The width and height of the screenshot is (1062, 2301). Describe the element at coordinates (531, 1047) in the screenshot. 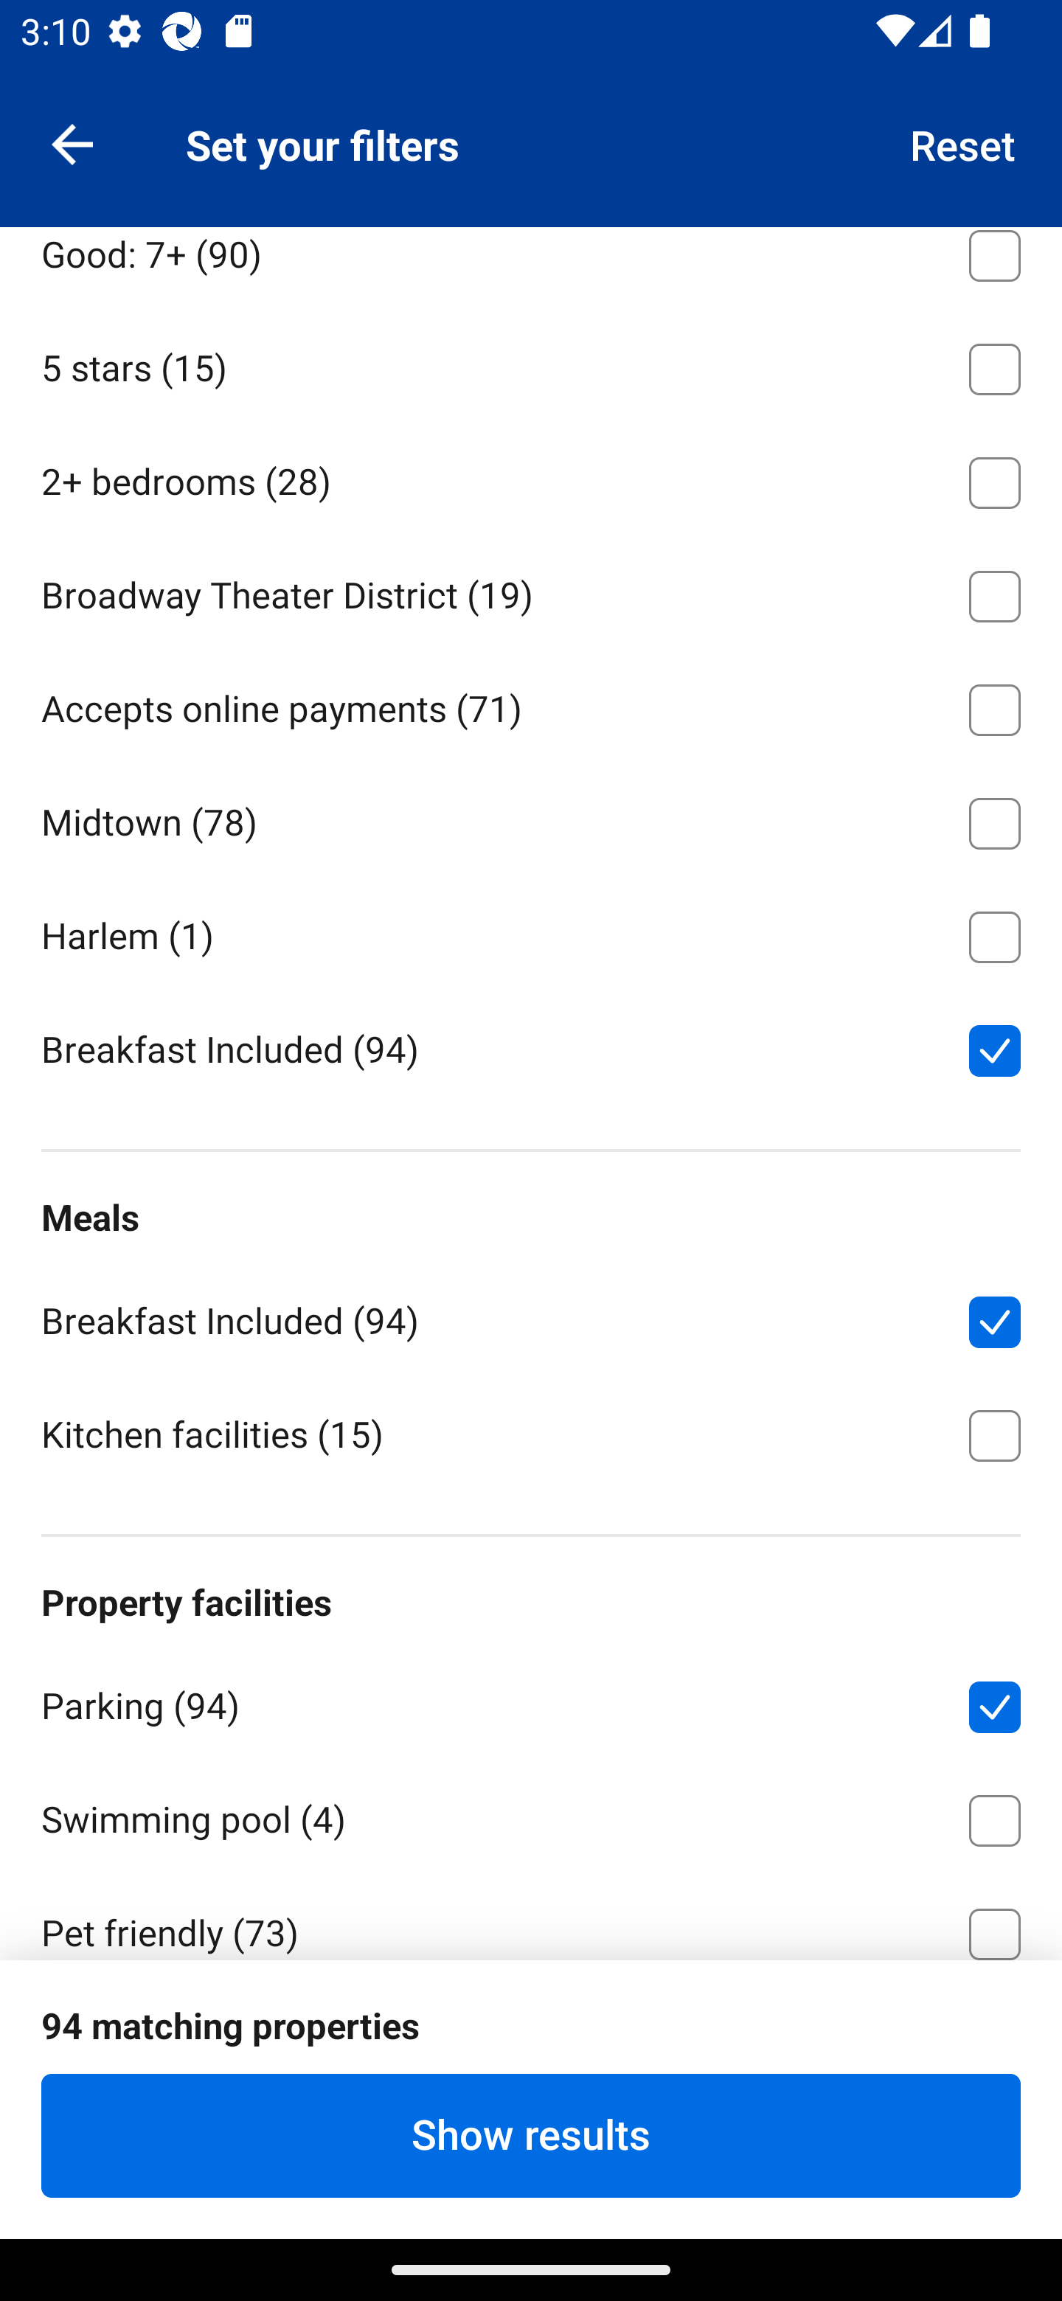

I see `Breakfast Included ⁦(94)` at that location.